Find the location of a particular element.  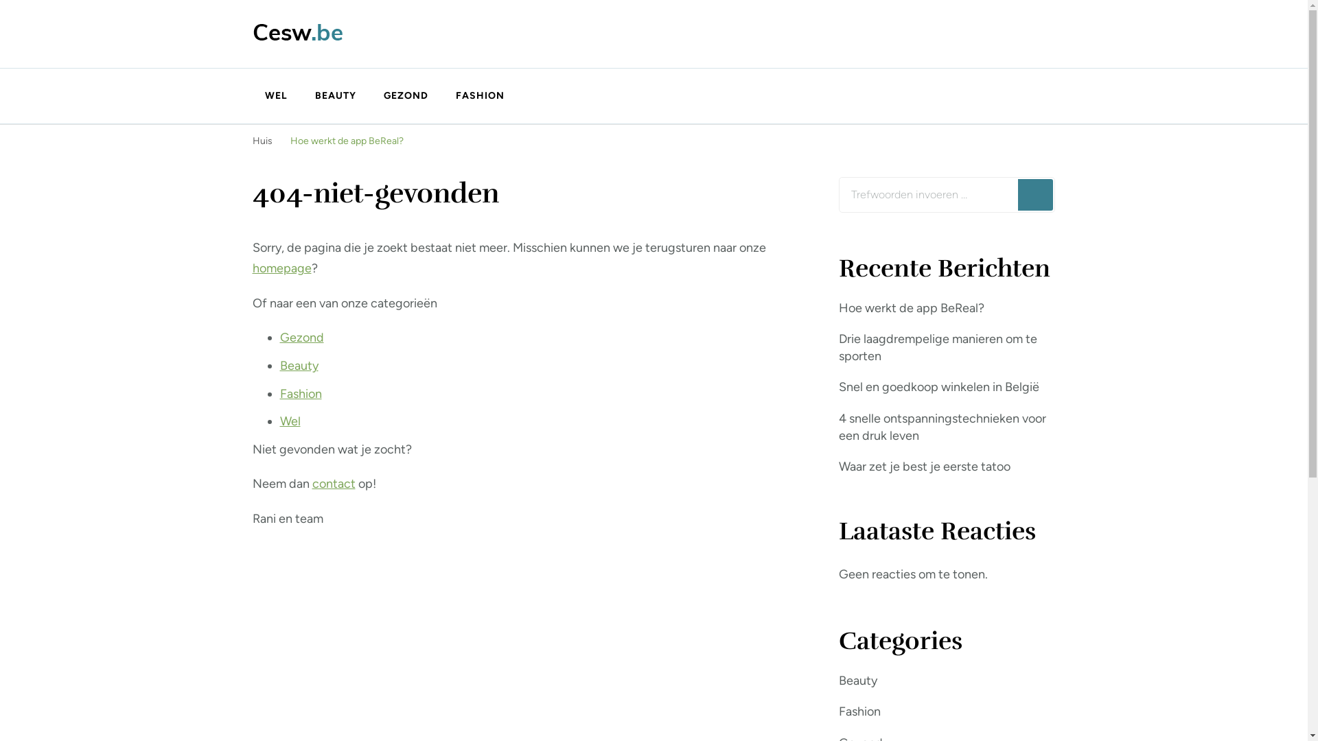

Fashion is located at coordinates (859, 712).